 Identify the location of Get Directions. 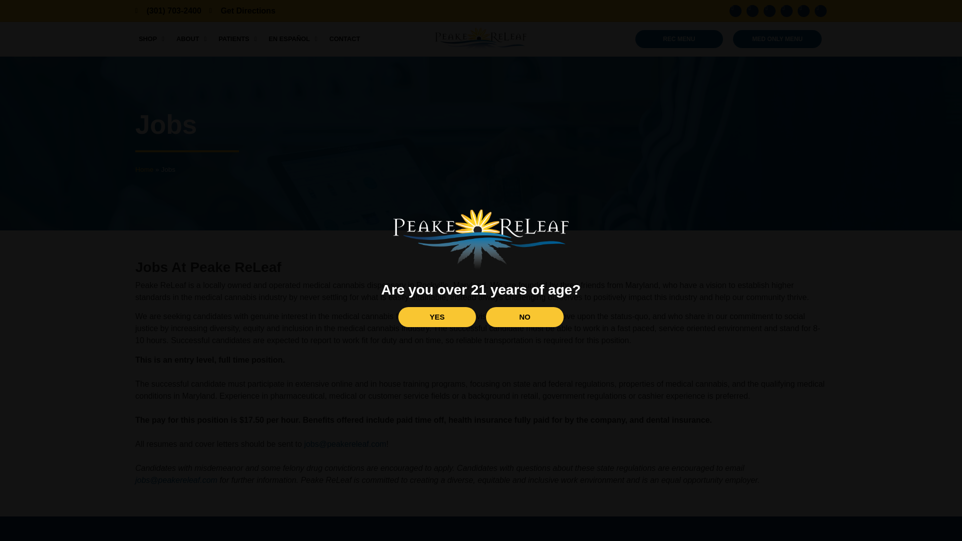
(243, 11).